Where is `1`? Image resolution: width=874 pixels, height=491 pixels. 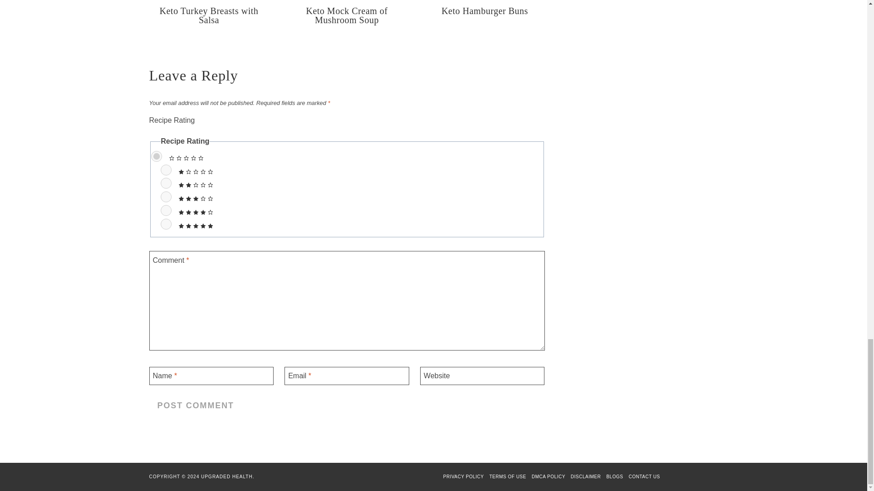 1 is located at coordinates (166, 170).